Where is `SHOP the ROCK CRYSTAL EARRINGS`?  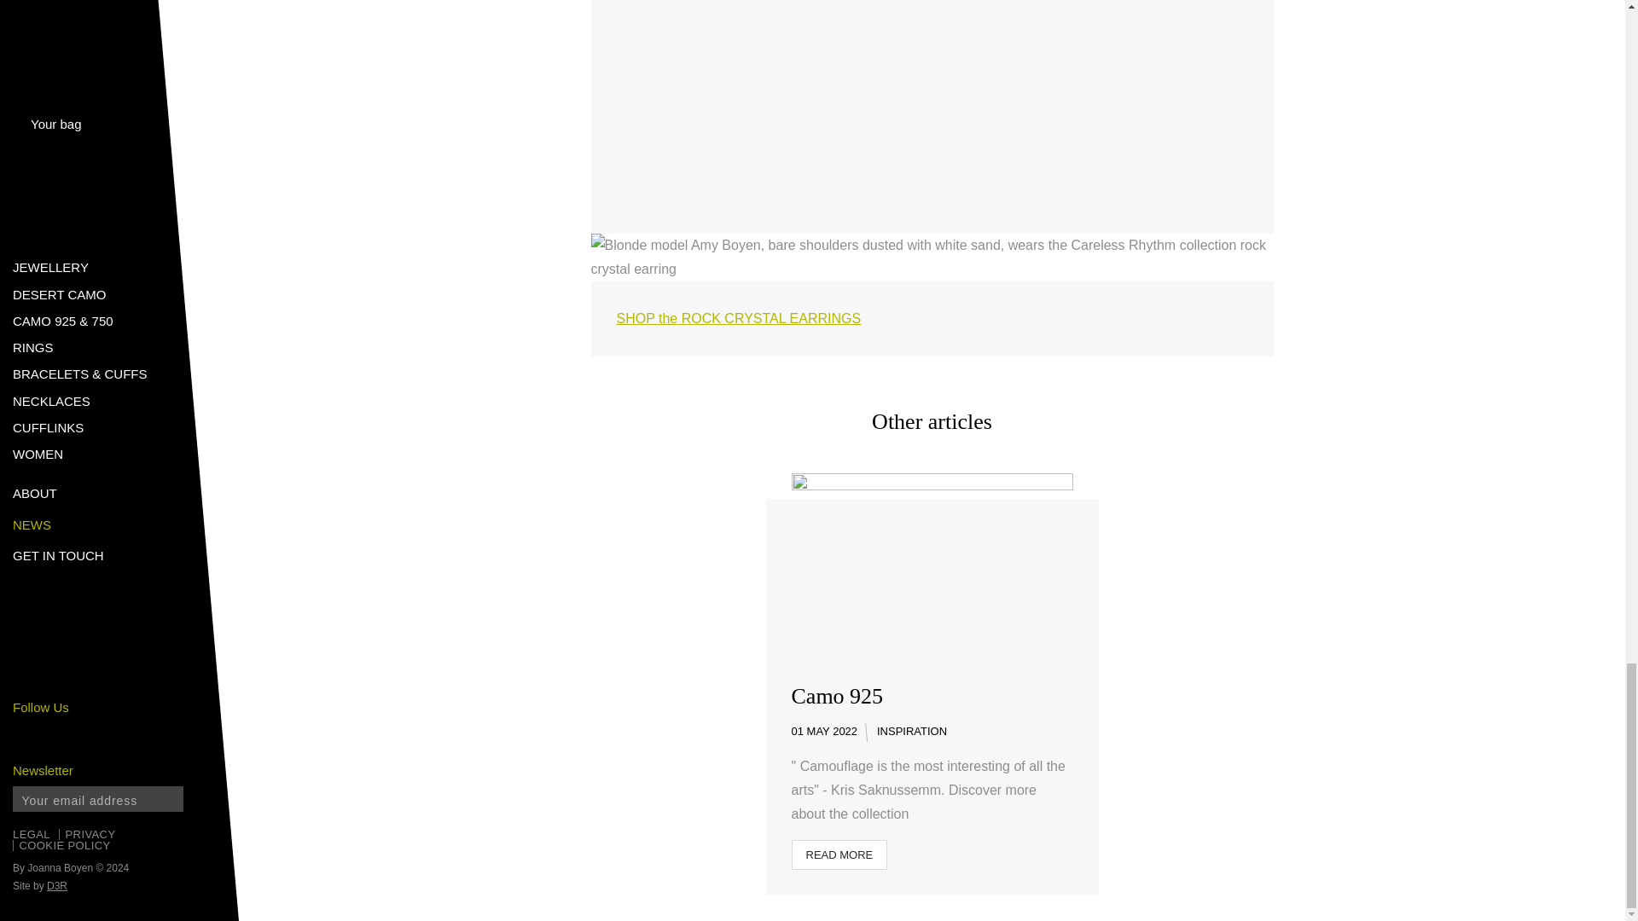
SHOP the ROCK CRYSTAL EARRINGS is located at coordinates (738, 319).